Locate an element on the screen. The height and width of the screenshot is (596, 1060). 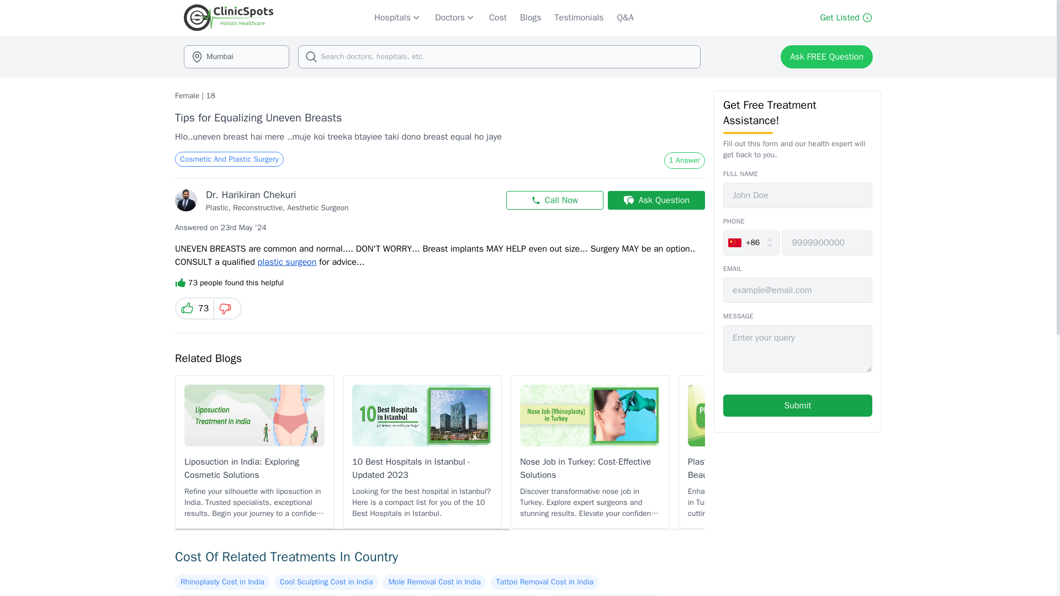
Ask Question is located at coordinates (656, 200).